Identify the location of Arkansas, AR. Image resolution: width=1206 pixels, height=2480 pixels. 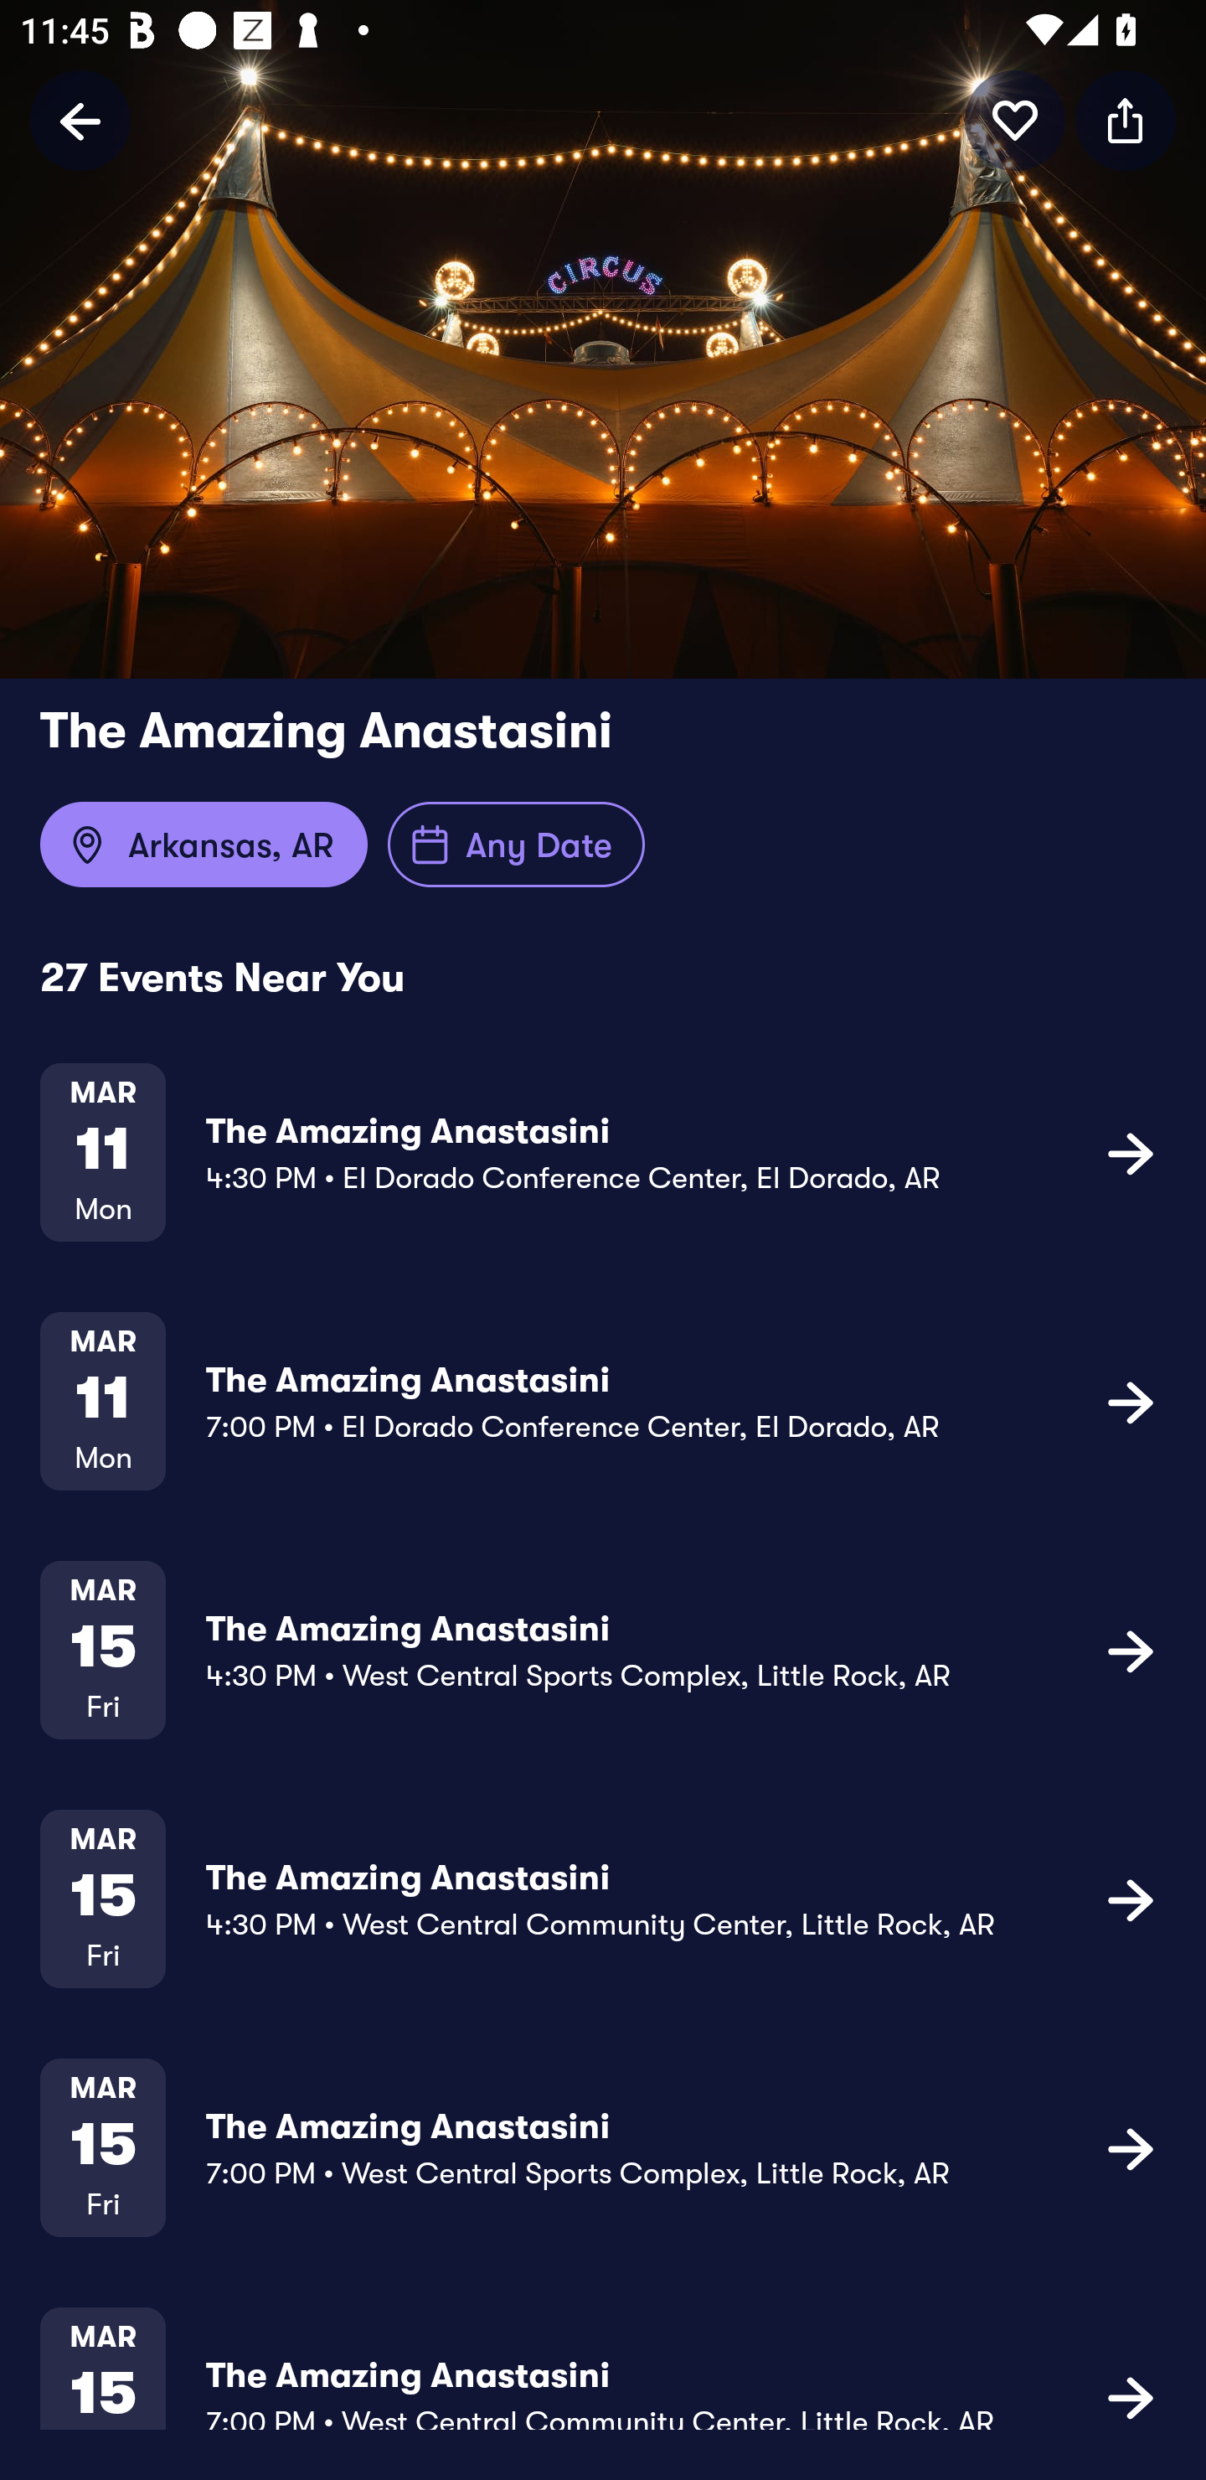
(204, 845).